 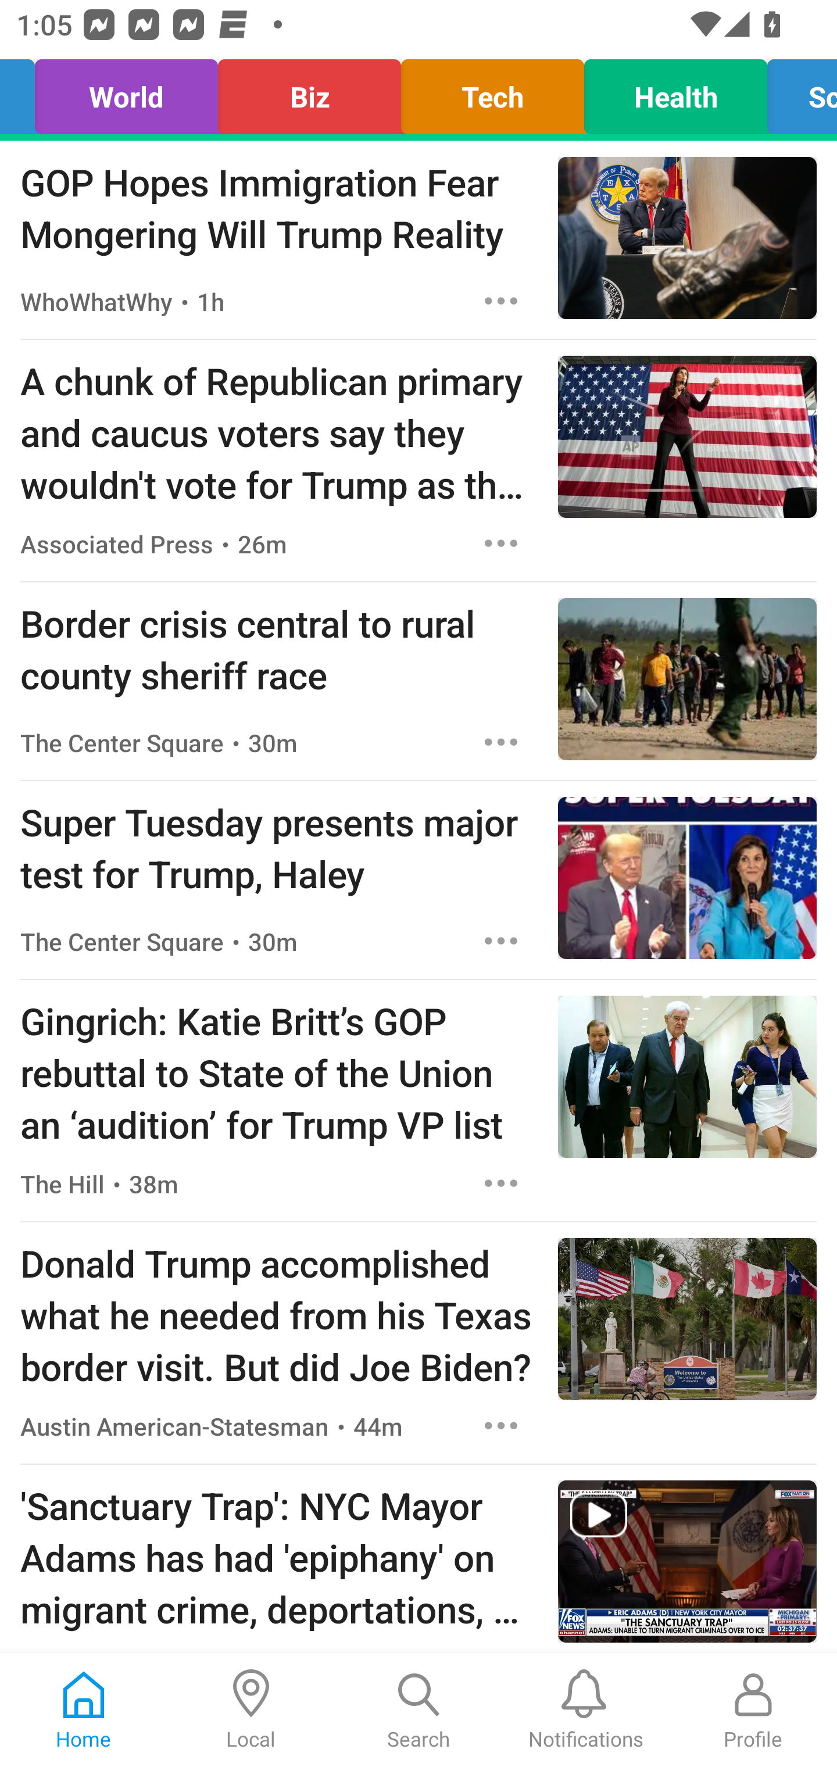 I want to click on Options, so click(x=501, y=1425).